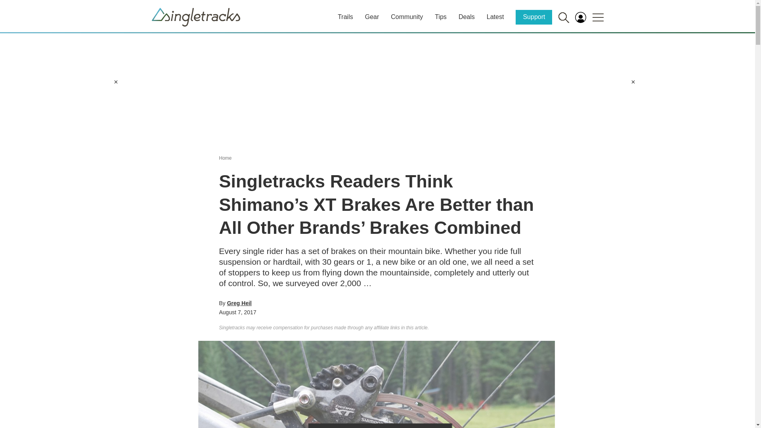  I want to click on close, so click(116, 82).